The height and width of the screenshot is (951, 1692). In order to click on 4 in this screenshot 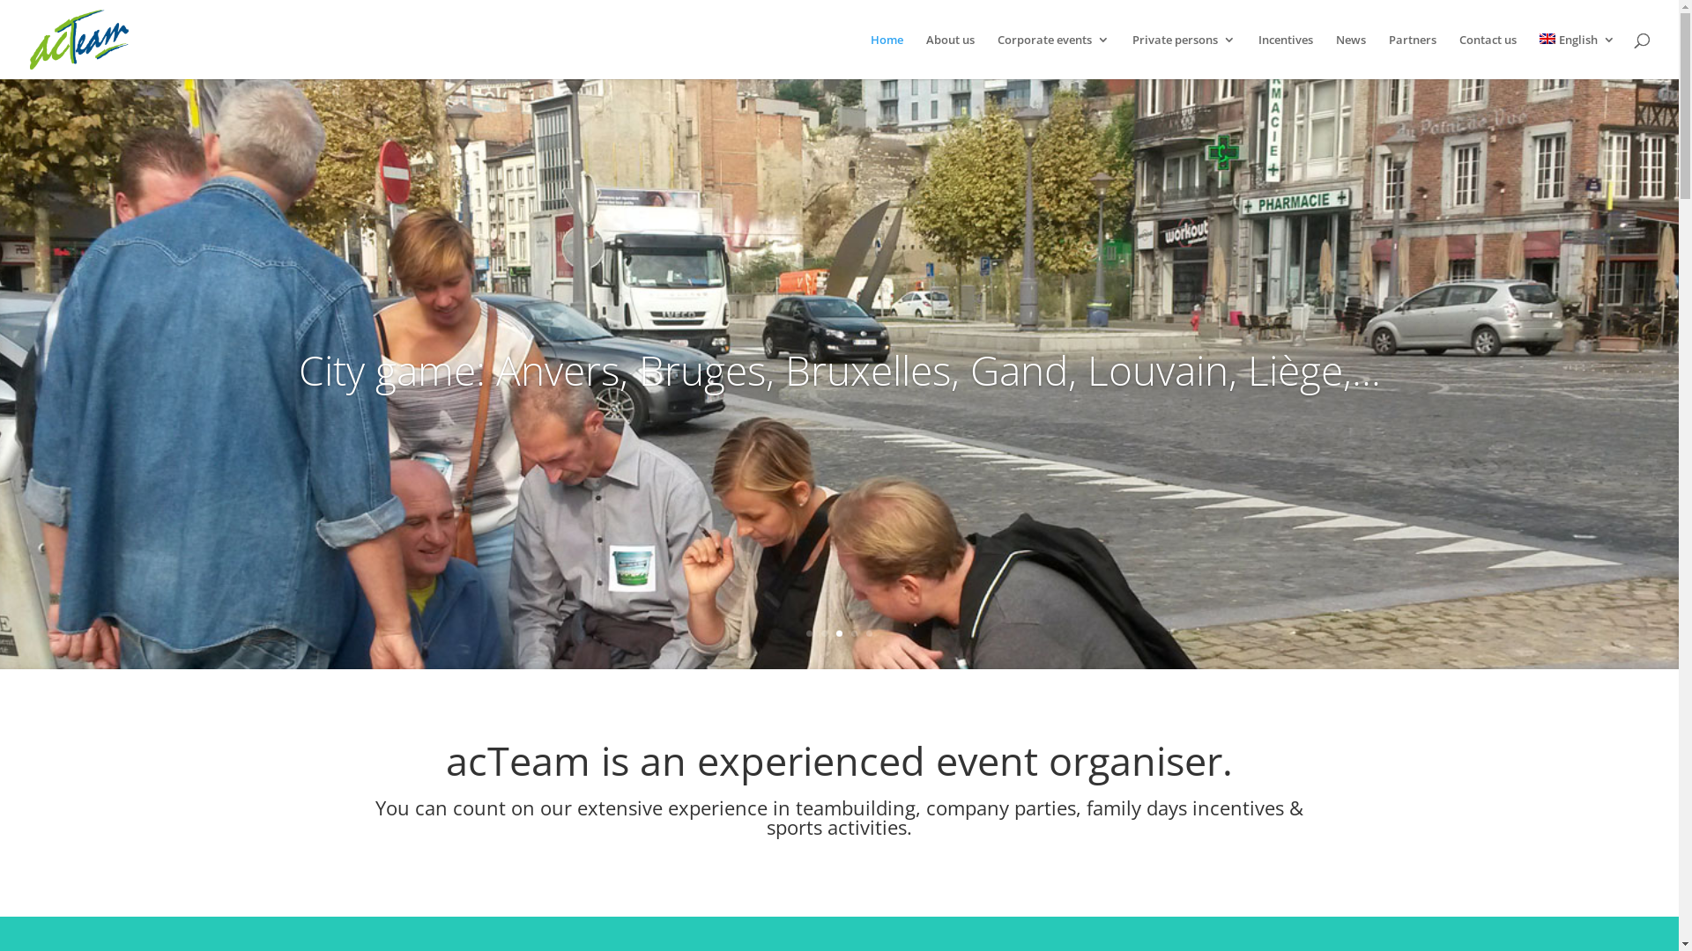, I will do `click(854, 634)`.